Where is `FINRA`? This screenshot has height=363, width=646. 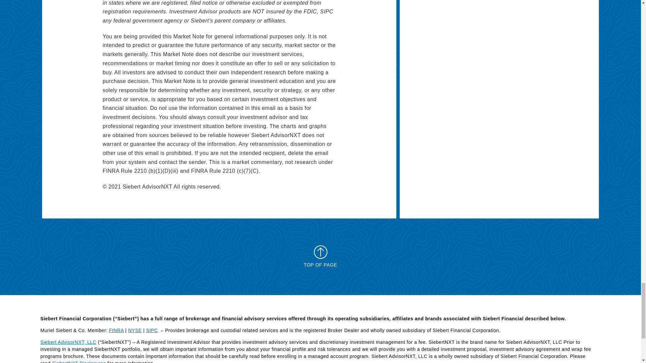
FINRA is located at coordinates (116, 330).